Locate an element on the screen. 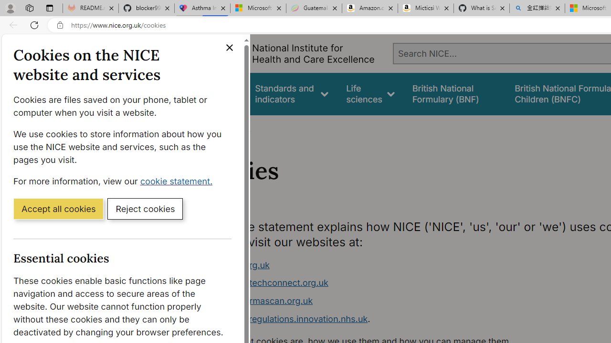  Guidance is located at coordinates (219, 93).